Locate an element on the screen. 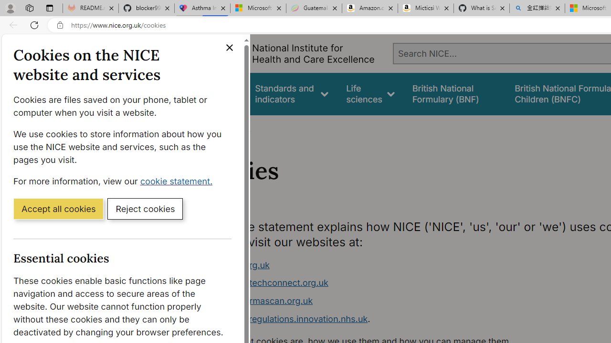  Guidance is located at coordinates (219, 93).